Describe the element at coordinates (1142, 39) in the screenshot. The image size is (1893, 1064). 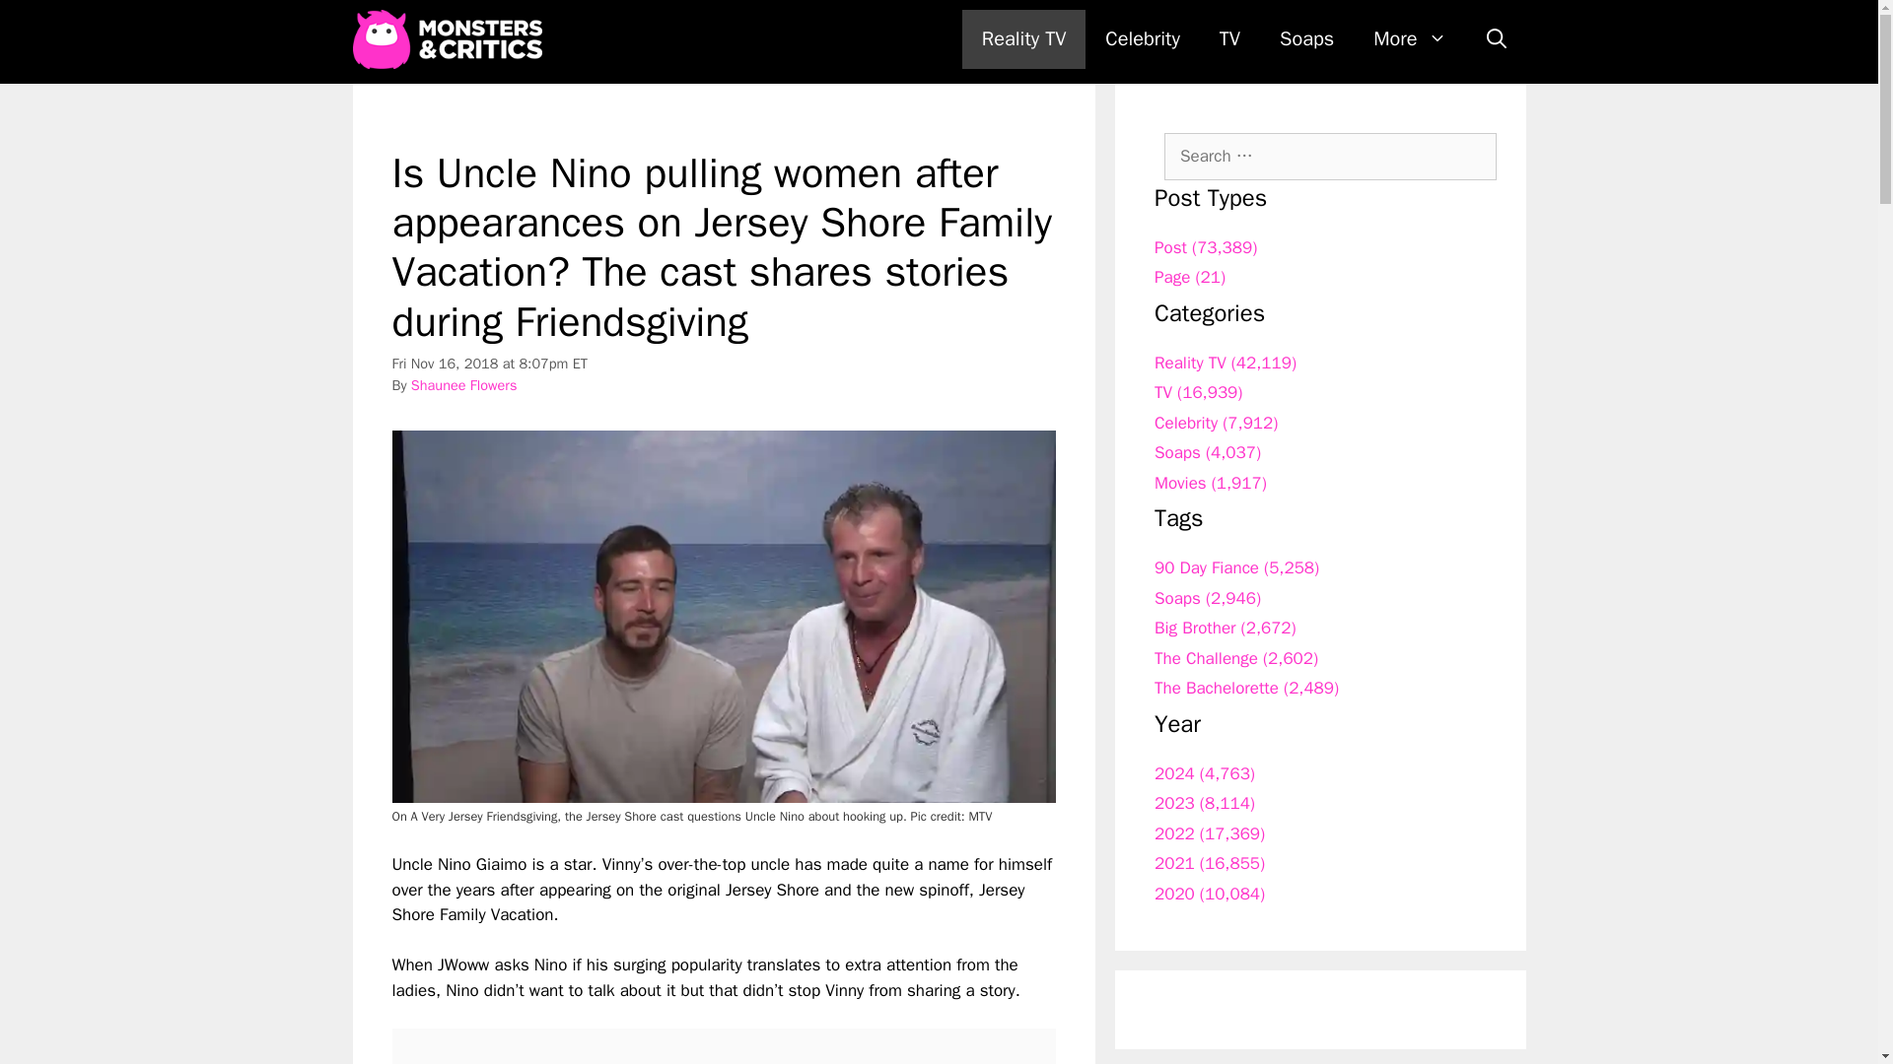
I see `Celebrity` at that location.